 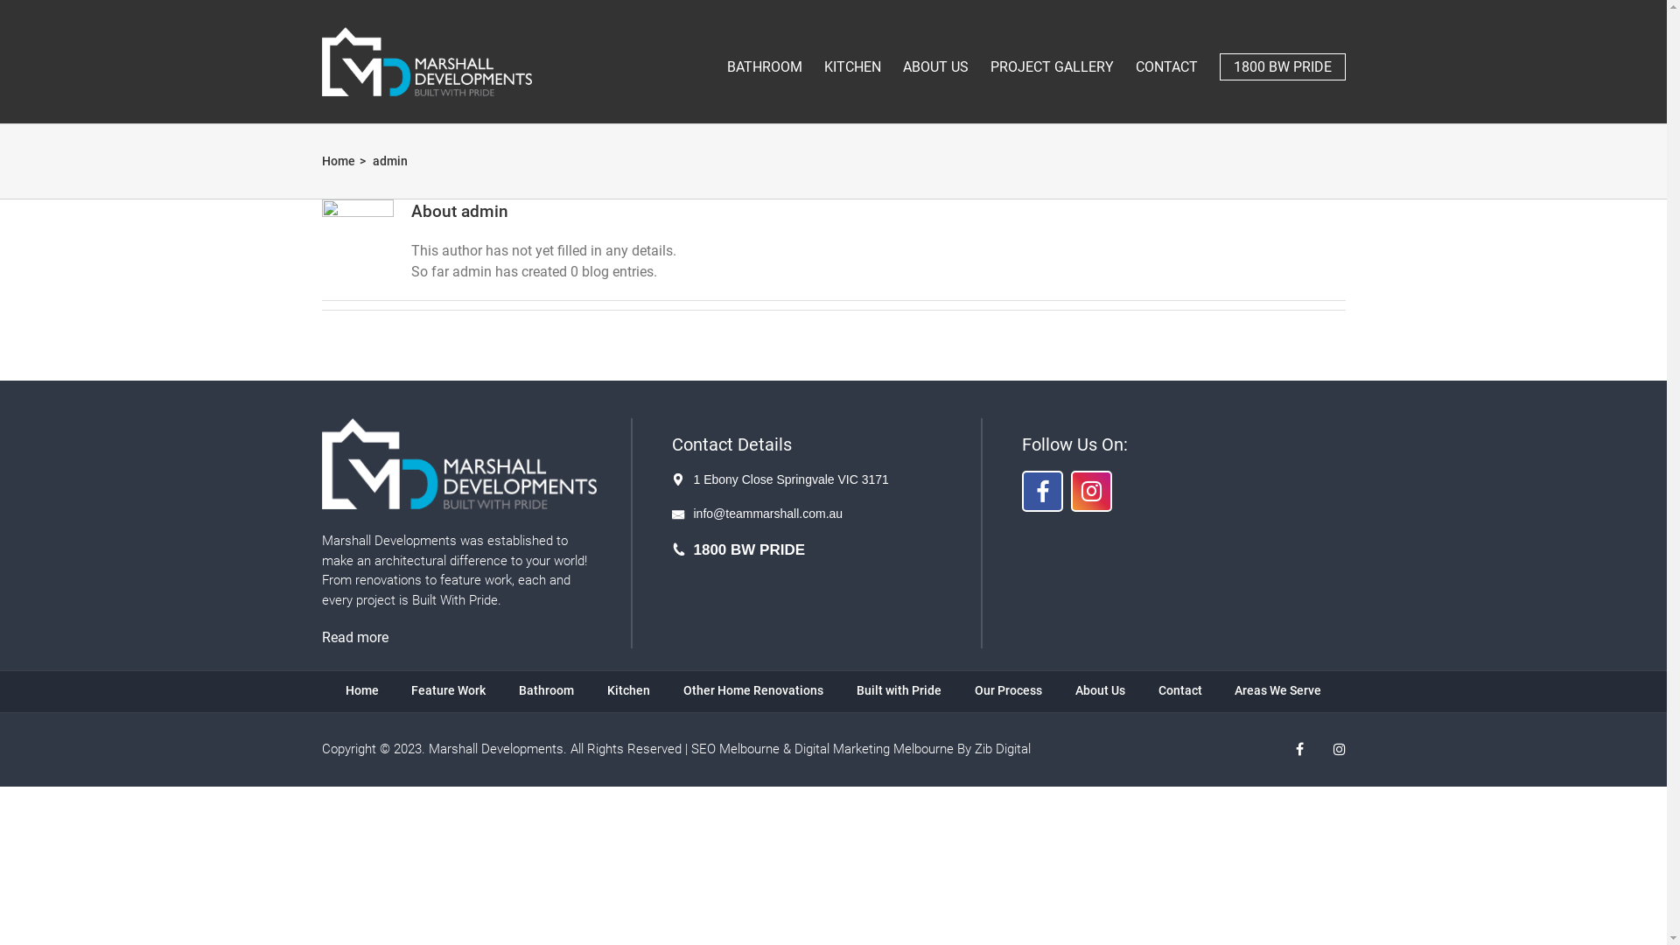 What do you see at coordinates (764, 58) in the screenshot?
I see `BATHROOM` at bounding box center [764, 58].